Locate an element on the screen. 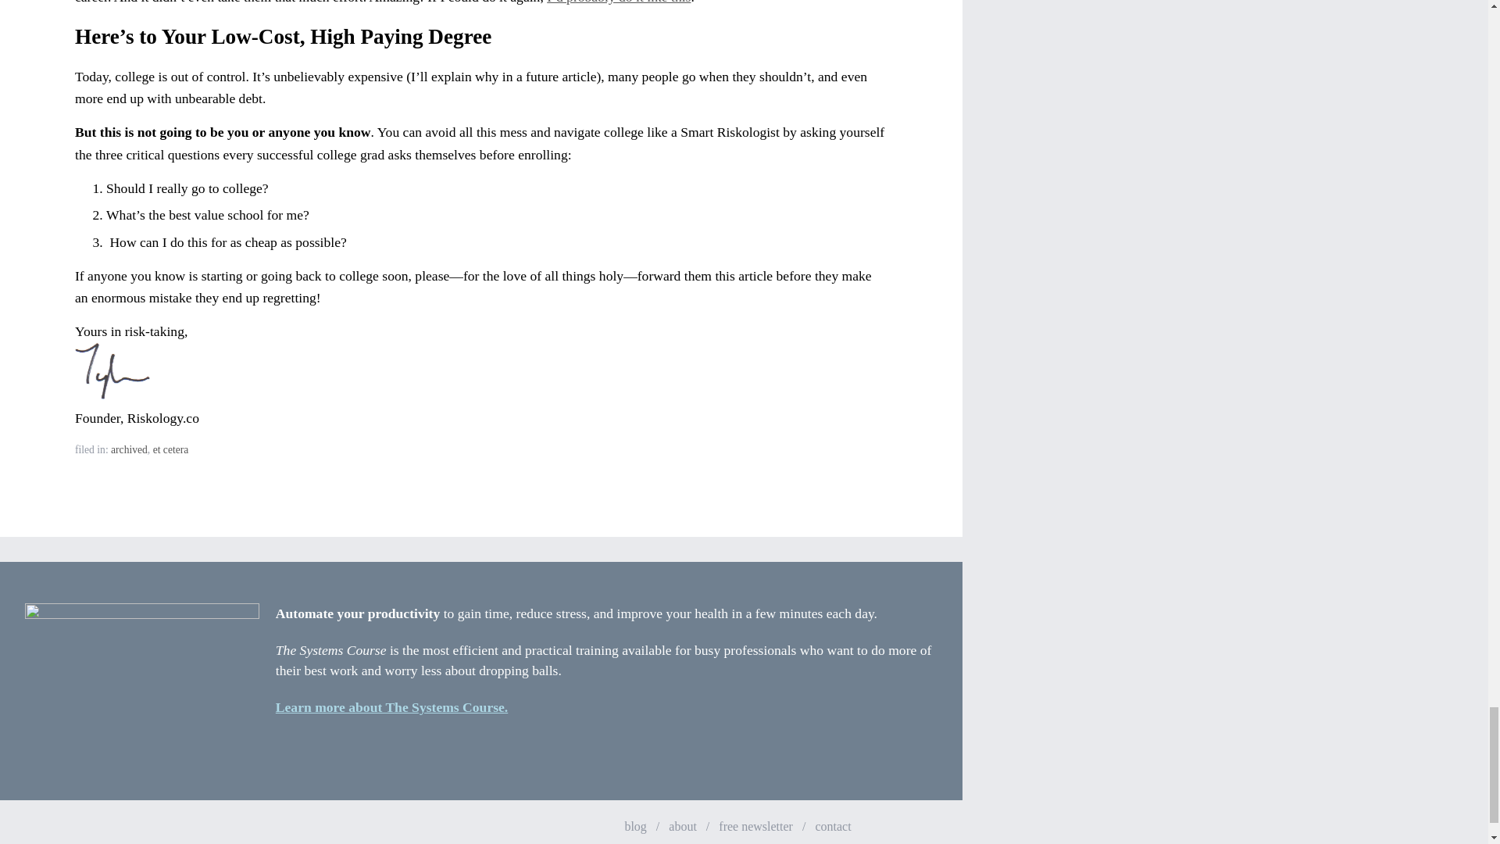 This screenshot has height=844, width=1500. about is located at coordinates (683, 825).